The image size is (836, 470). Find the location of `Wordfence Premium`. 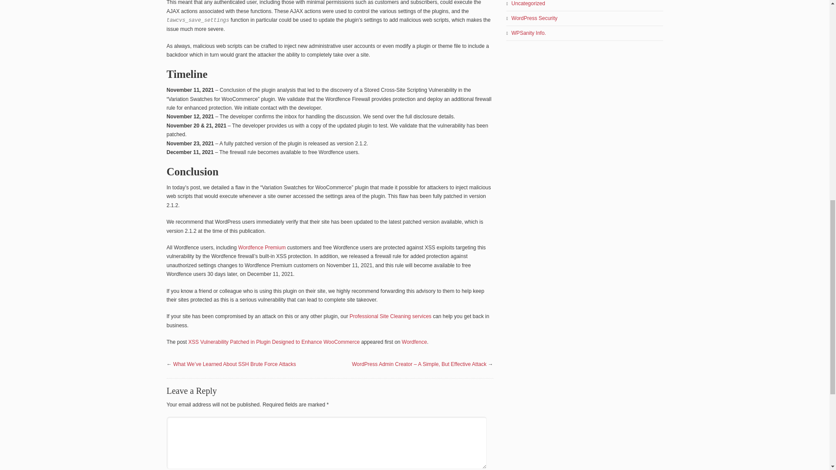

Wordfence Premium is located at coordinates (262, 247).